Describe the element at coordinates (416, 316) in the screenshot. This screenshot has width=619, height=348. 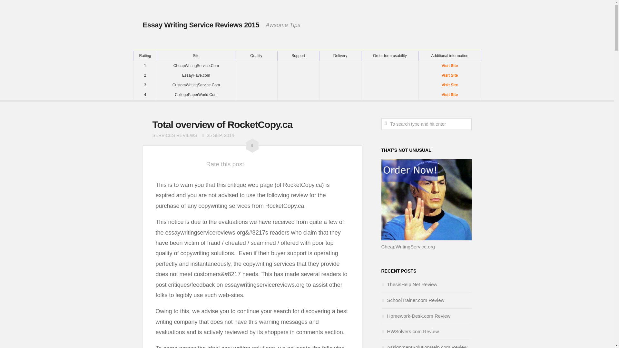
I see `Homework-Desk.com Review` at that location.